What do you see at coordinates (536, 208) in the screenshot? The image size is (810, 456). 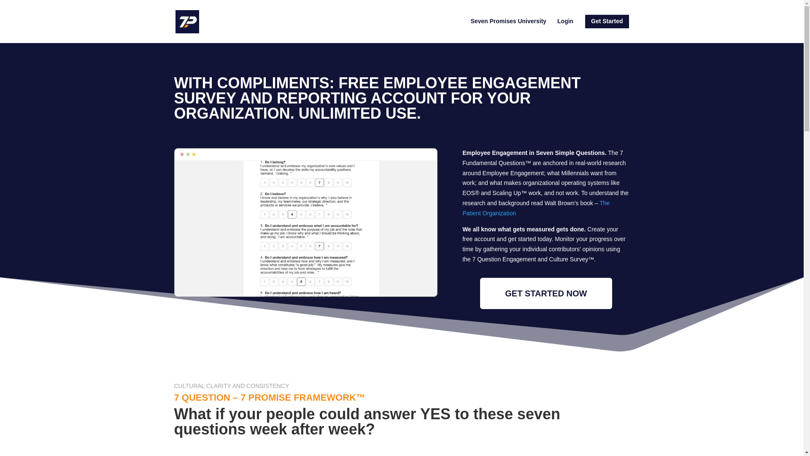 I see `The Patient Organization` at bounding box center [536, 208].